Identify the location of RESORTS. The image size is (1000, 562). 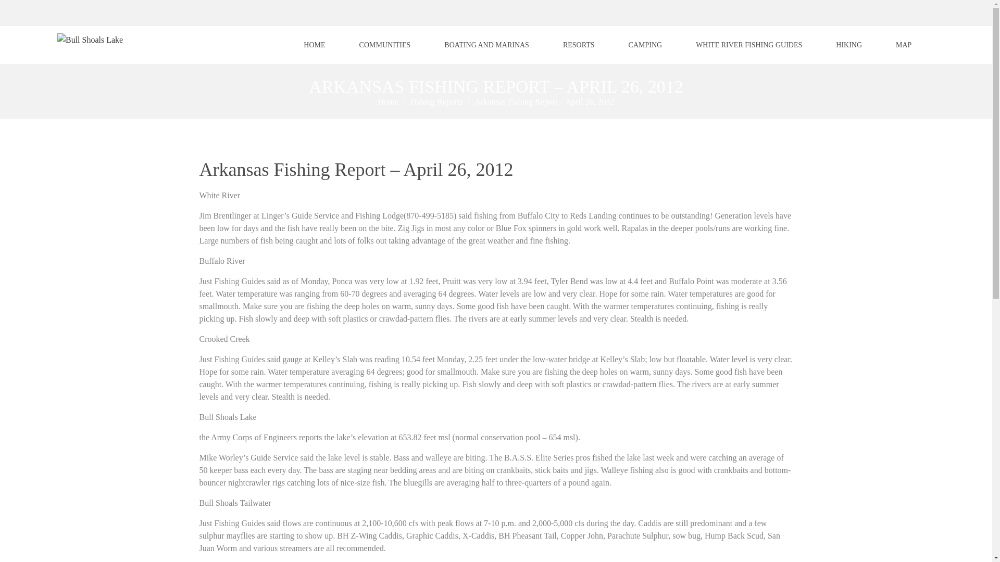
(578, 45).